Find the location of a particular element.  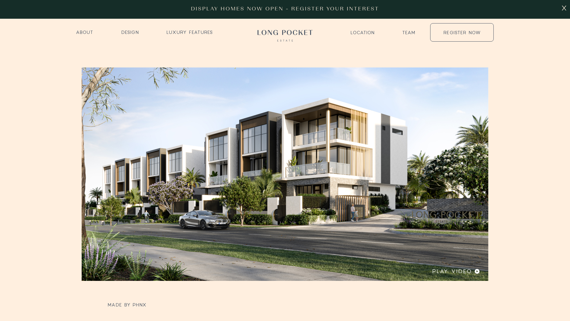

DESIGN is located at coordinates (130, 32).